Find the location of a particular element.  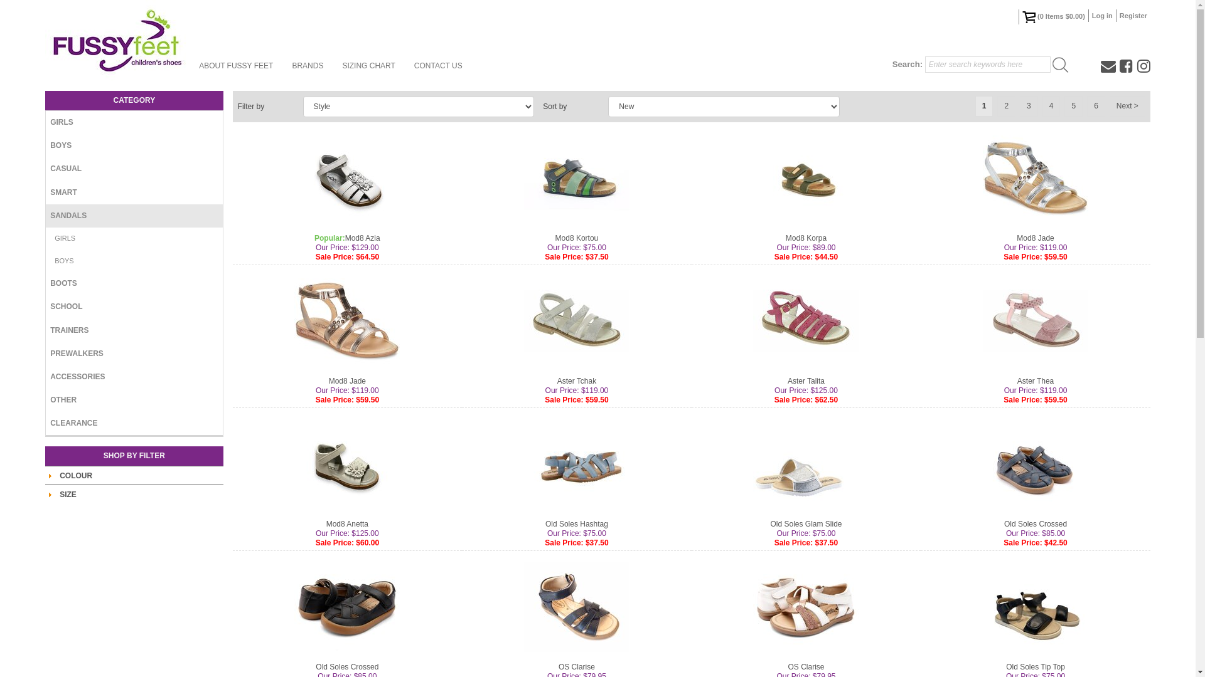

SIZING CHART is located at coordinates (368, 66).